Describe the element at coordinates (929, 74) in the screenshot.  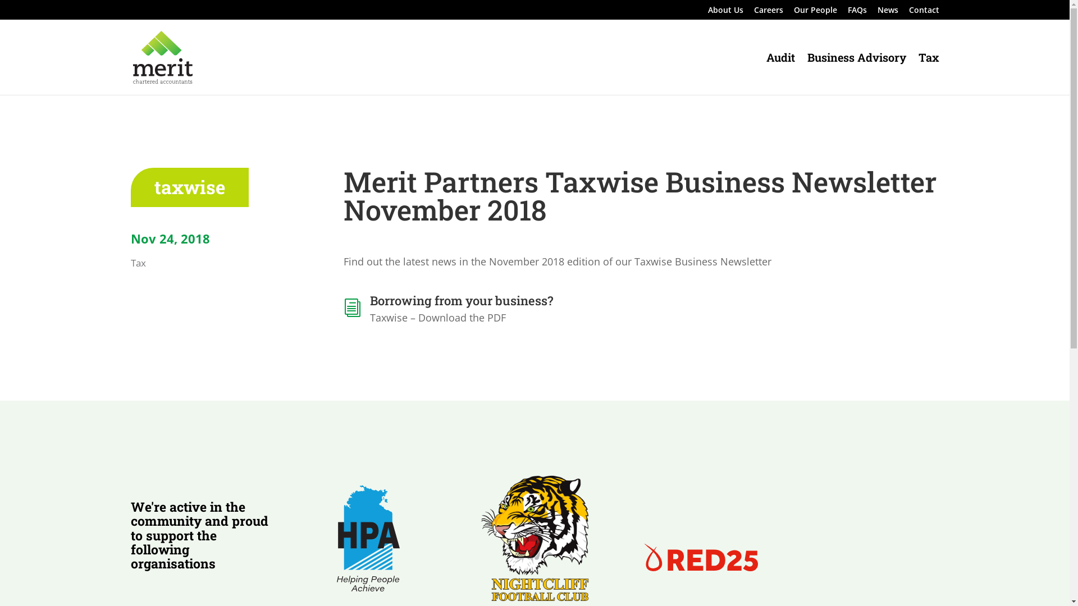
I see `Tax` at that location.